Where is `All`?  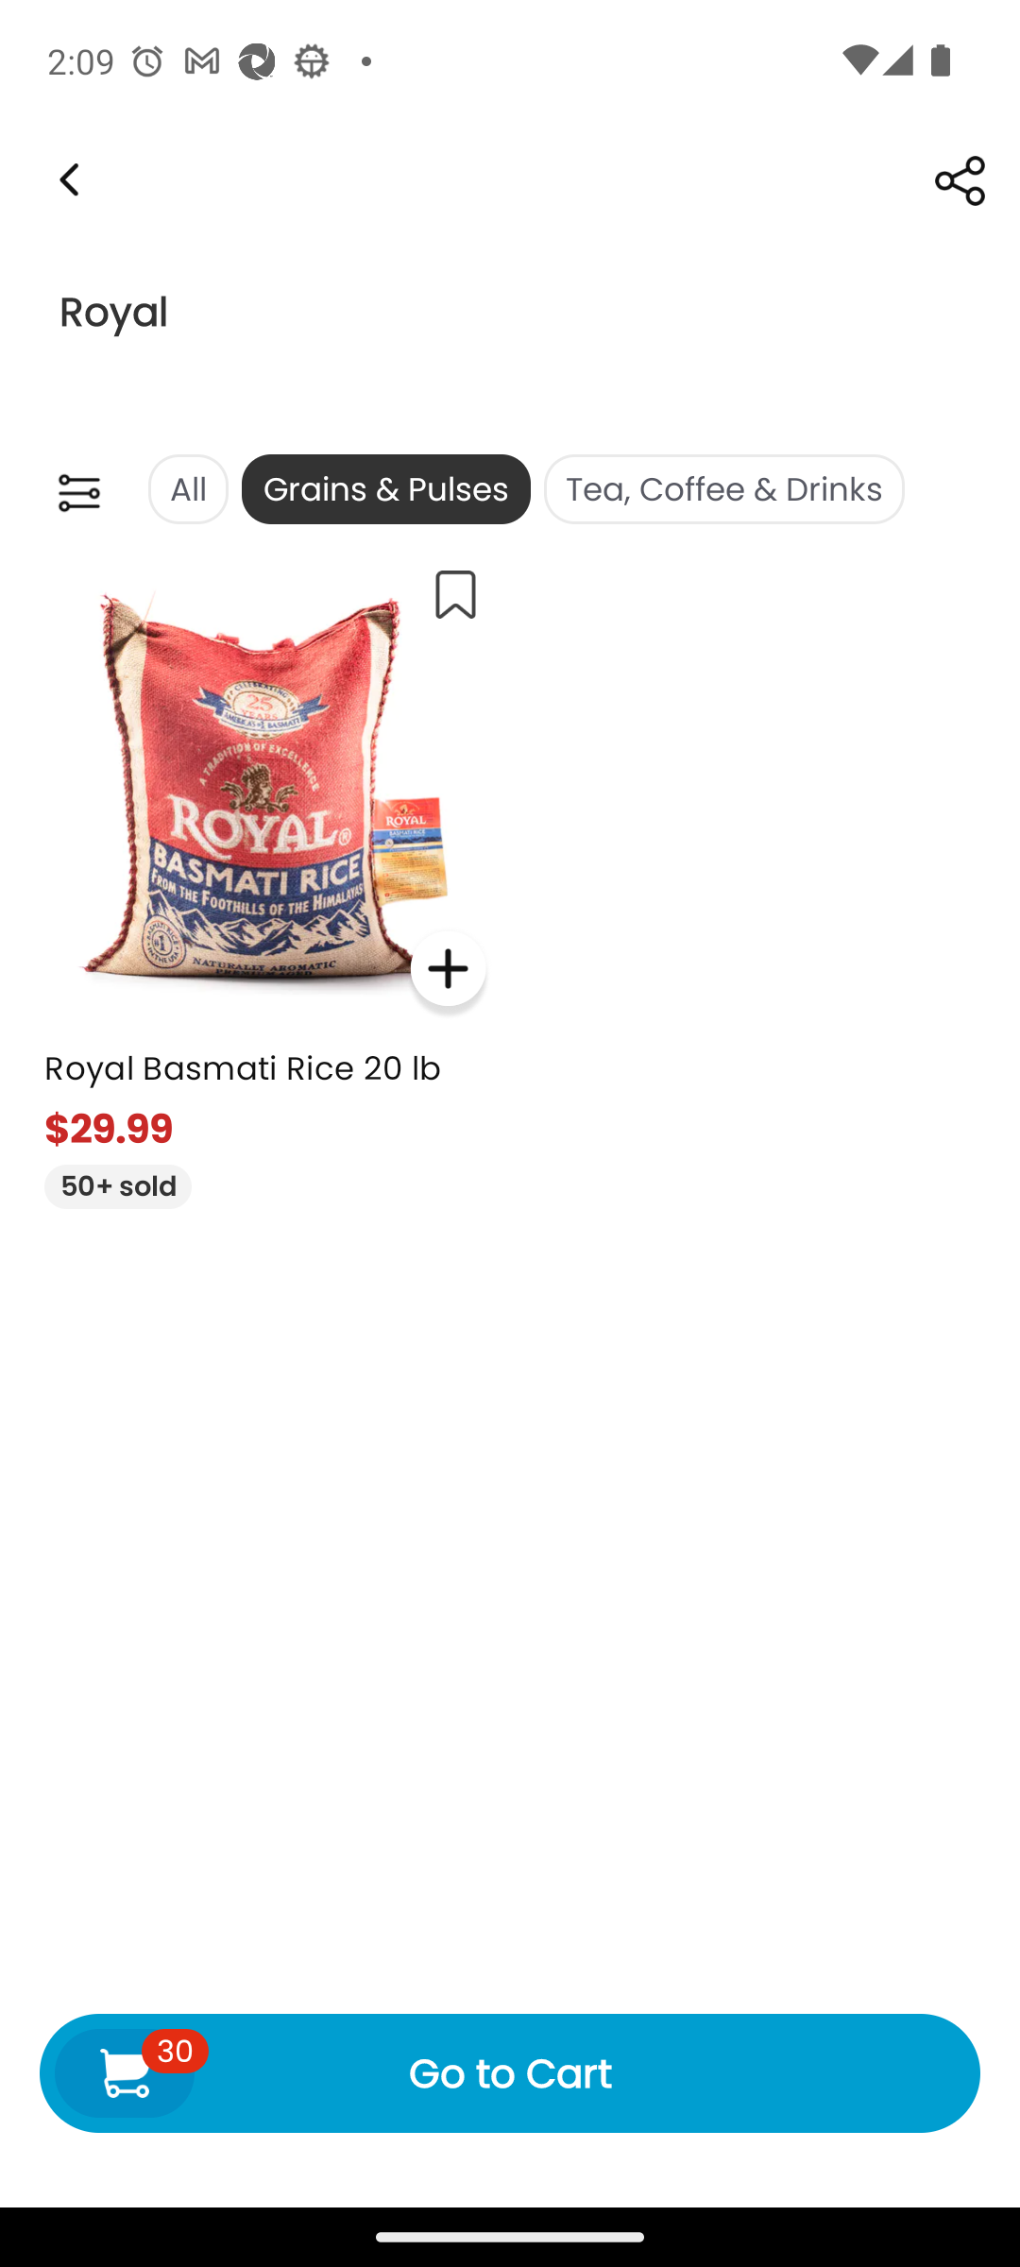 All is located at coordinates (187, 489).